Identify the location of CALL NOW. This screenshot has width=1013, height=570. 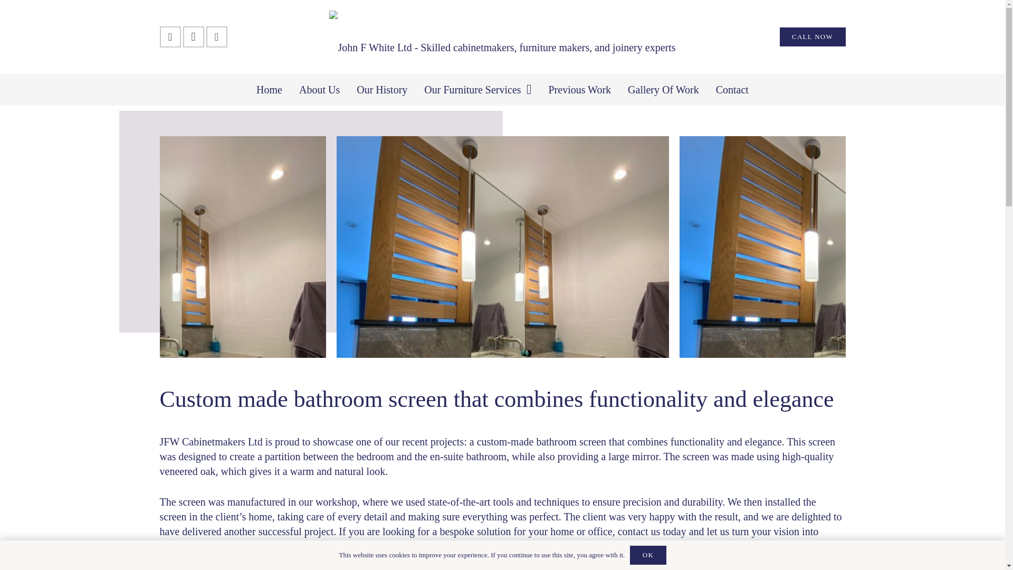
(813, 36).